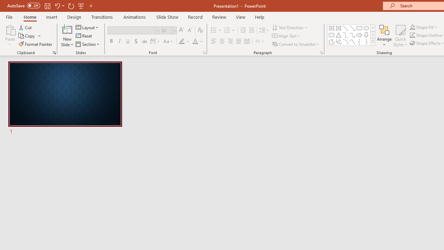 This screenshot has width=444, height=250. I want to click on New Slide, so click(67, 29).